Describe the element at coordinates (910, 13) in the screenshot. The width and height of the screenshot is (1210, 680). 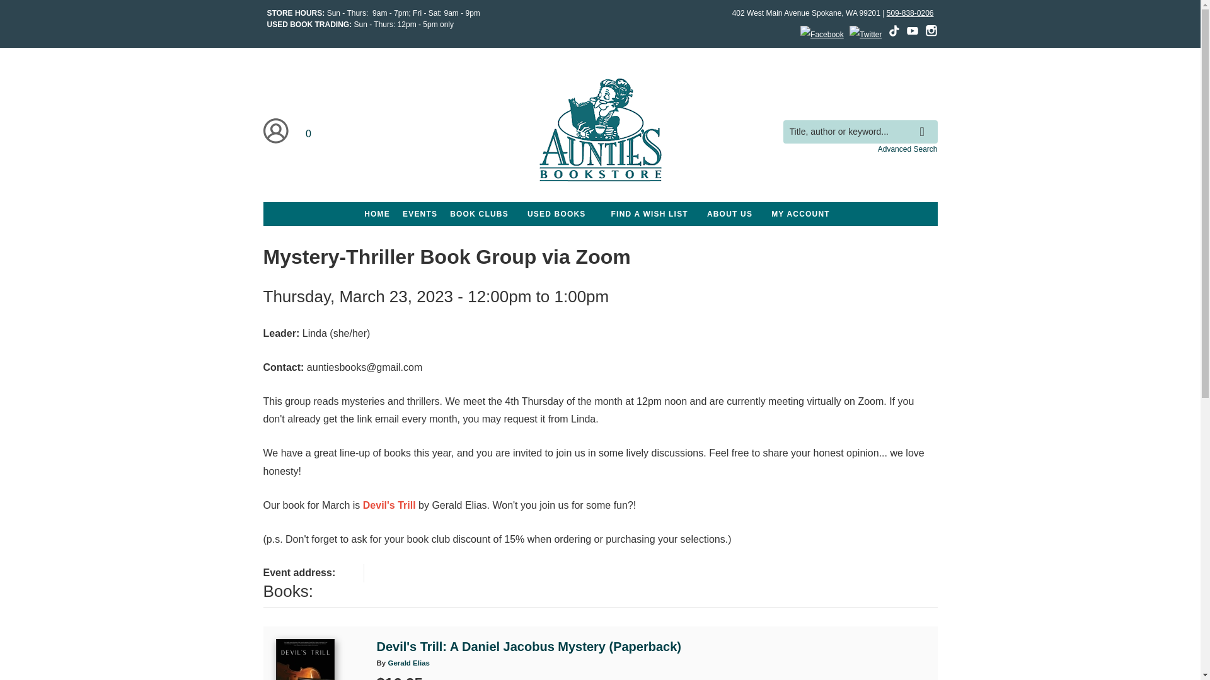
I see `509-838-0206` at that location.